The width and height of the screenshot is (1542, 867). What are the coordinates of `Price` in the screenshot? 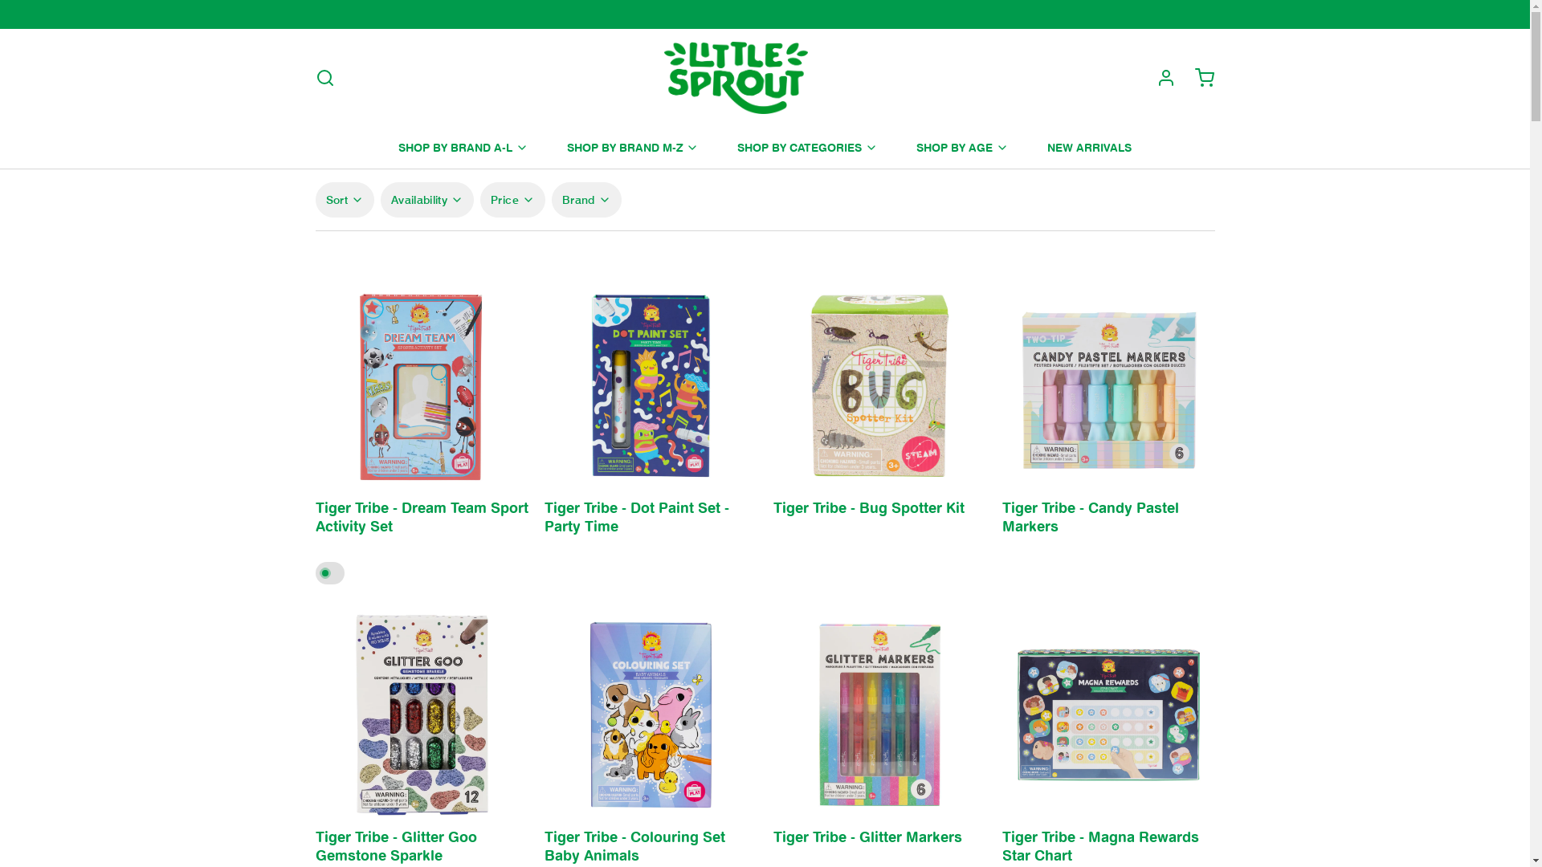 It's located at (512, 200).